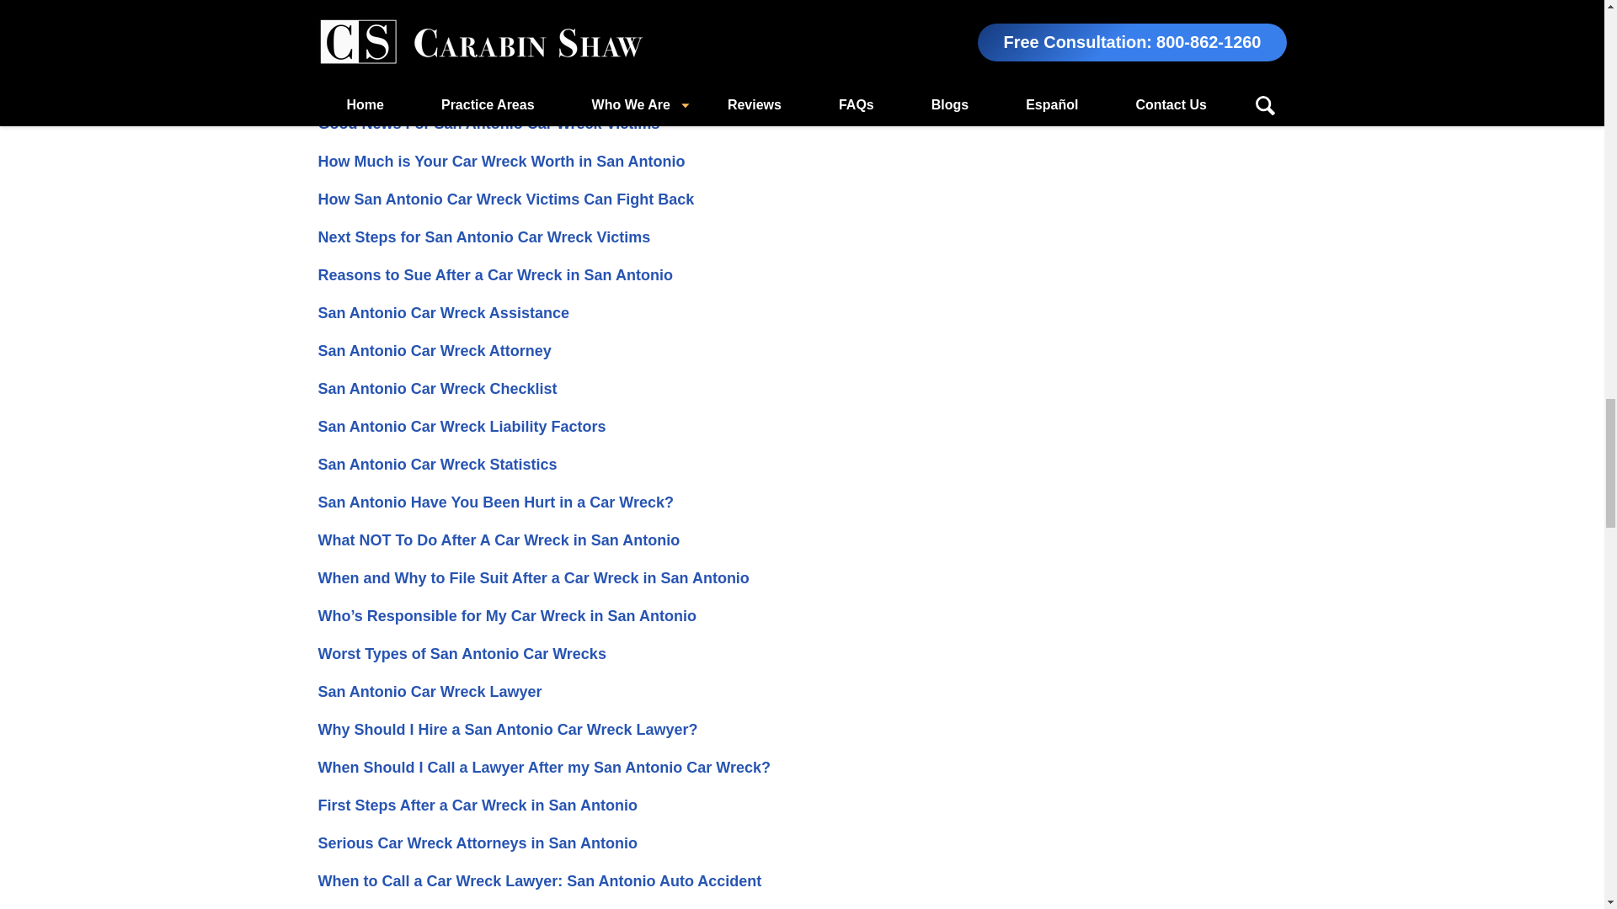 Image resolution: width=1617 pixels, height=909 pixels. Describe the element at coordinates (421, 10) in the screenshot. I see `Can I sue for My Car Wreck?` at that location.